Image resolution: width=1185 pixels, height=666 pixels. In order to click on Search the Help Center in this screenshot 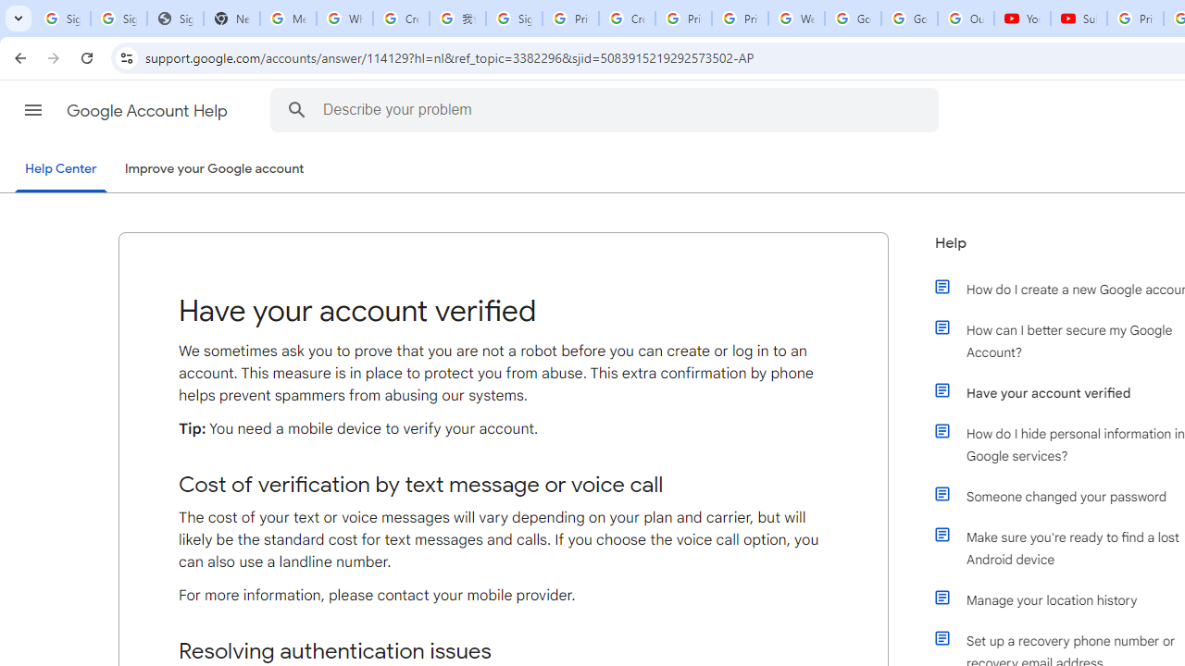, I will do `click(296, 109)`.